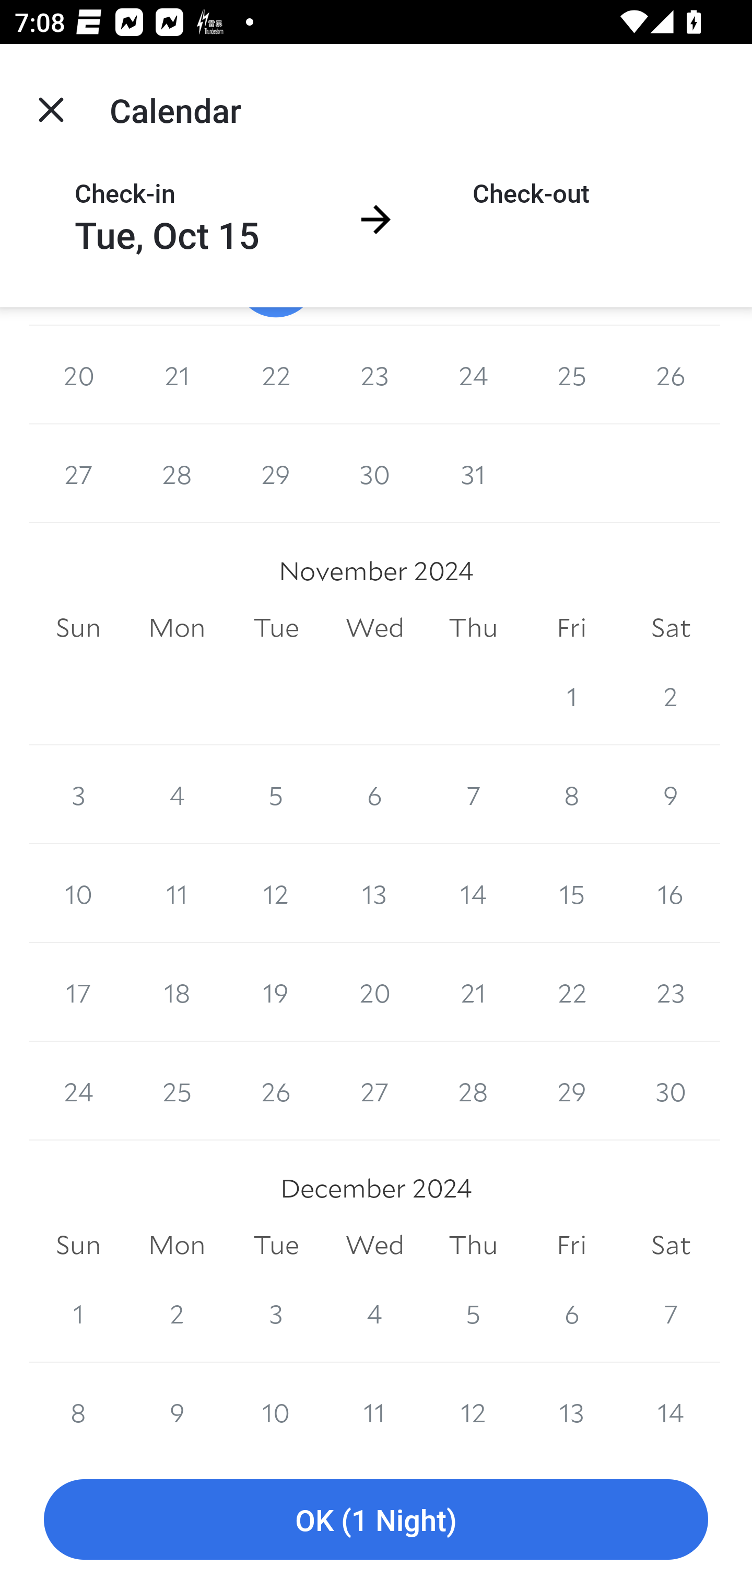  Describe the element at coordinates (571, 794) in the screenshot. I see `8 8 November 2024` at that location.